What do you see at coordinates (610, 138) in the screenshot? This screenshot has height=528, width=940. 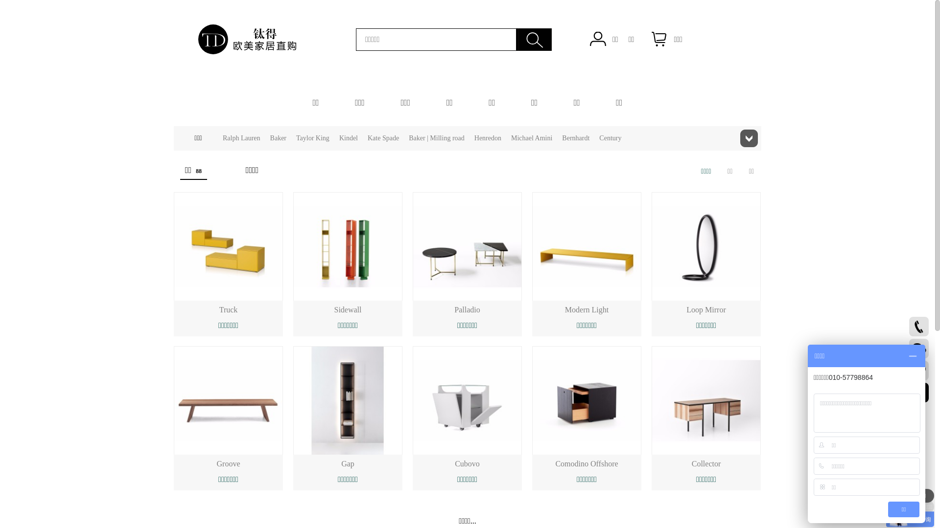 I see `Century` at bounding box center [610, 138].